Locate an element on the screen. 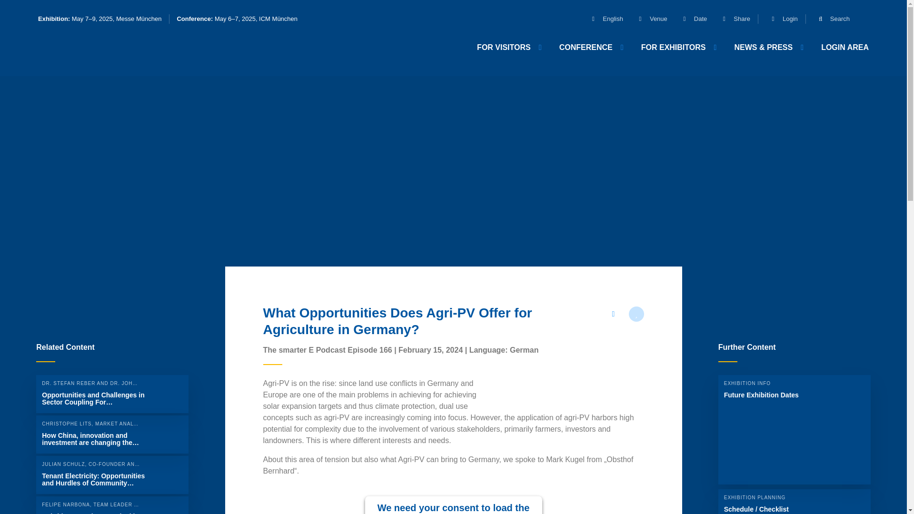 Image resolution: width=914 pixels, height=514 pixels. Venue is located at coordinates (648, 19).